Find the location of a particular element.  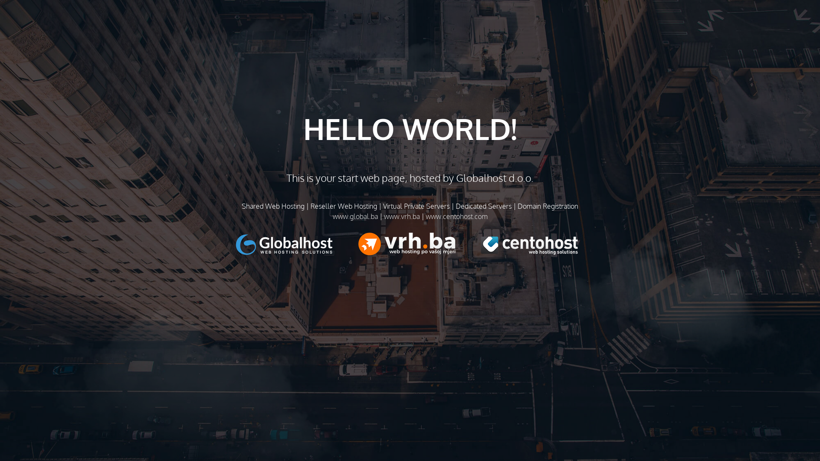

                is located at coordinates (297, 244).